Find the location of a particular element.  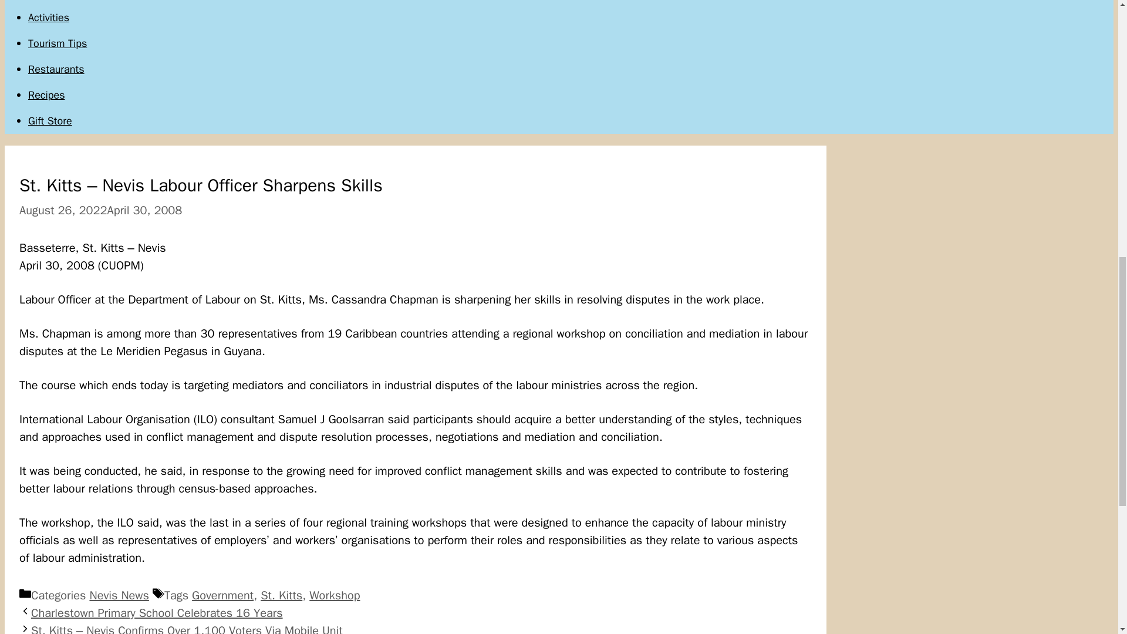

Nevis News is located at coordinates (119, 595).